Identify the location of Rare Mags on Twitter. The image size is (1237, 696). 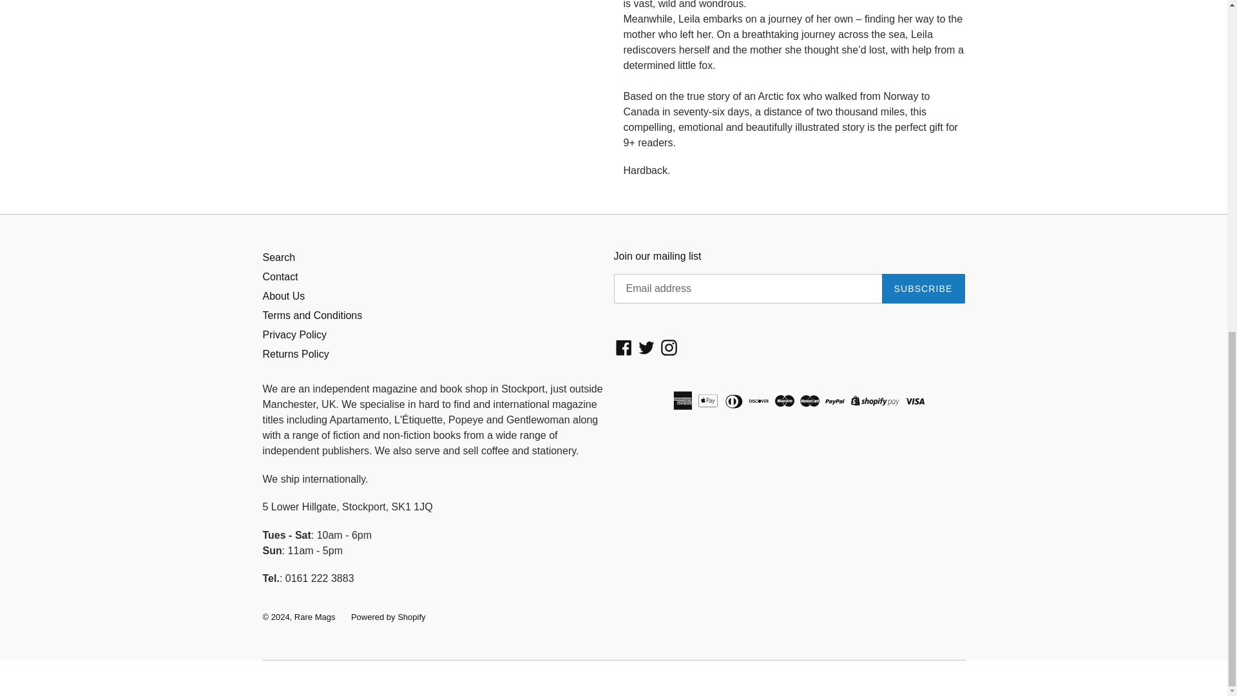
(647, 347).